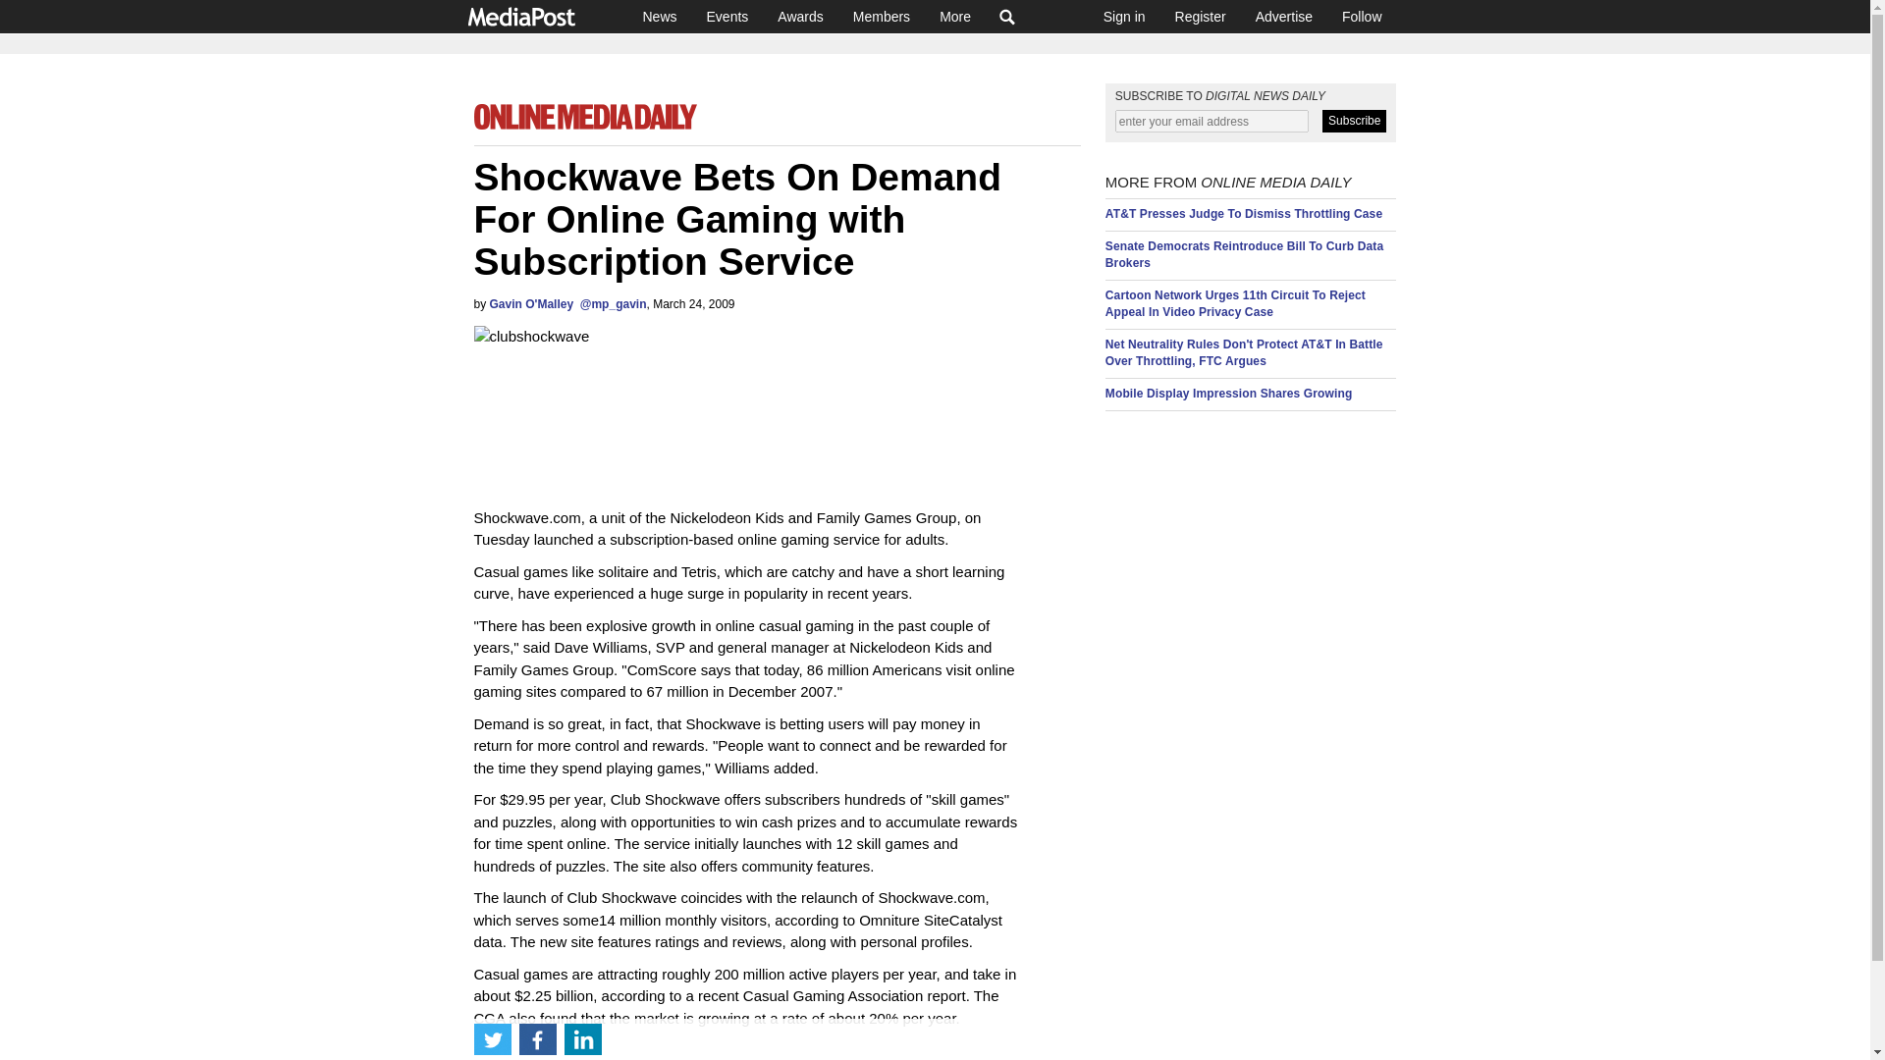  I want to click on Subscribe, so click(1354, 122).